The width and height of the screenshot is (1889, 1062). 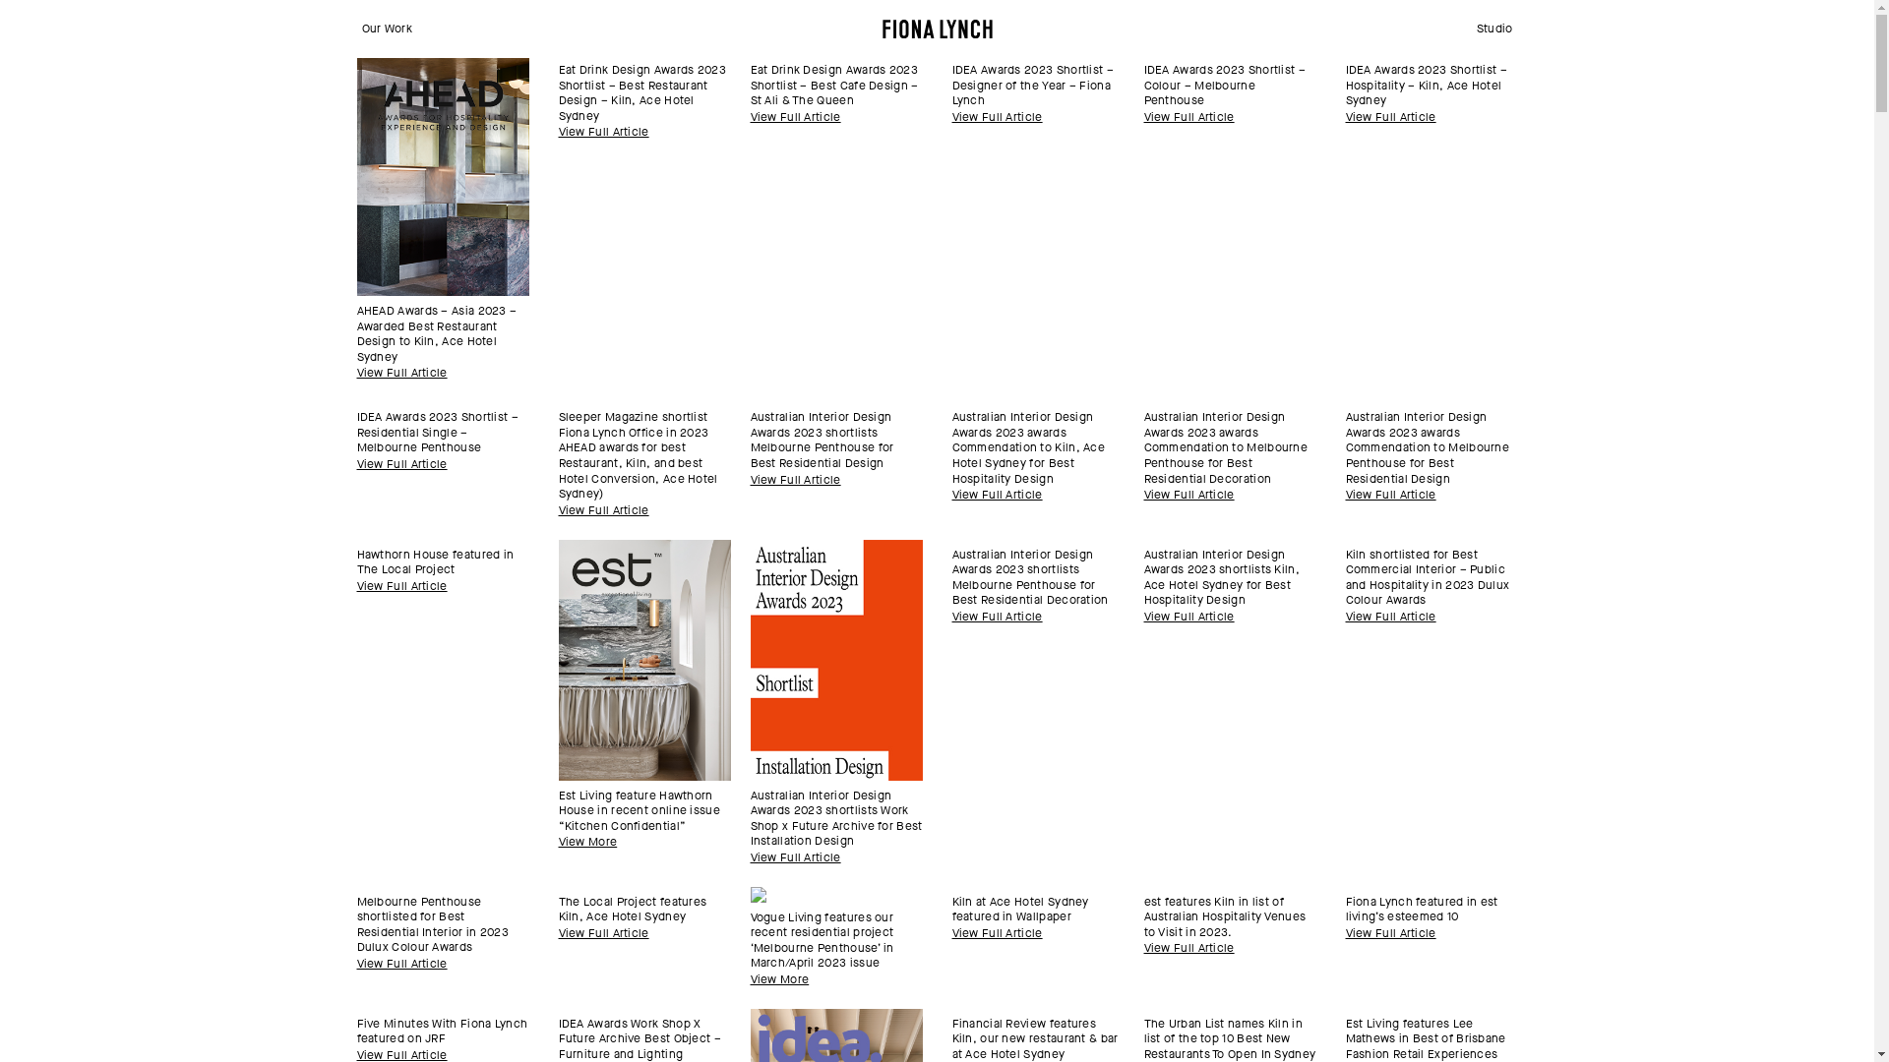 I want to click on View Full Article, so click(x=1188, y=948).